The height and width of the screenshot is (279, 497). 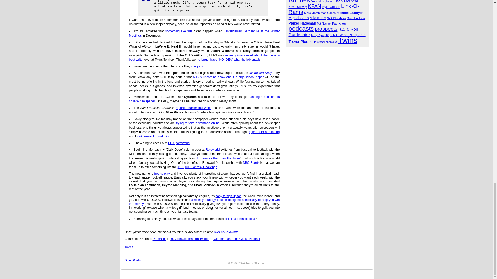 What do you see at coordinates (204, 57) in the screenshot?
I see `recently interviewed about the life of a beat writer` at bounding box center [204, 57].